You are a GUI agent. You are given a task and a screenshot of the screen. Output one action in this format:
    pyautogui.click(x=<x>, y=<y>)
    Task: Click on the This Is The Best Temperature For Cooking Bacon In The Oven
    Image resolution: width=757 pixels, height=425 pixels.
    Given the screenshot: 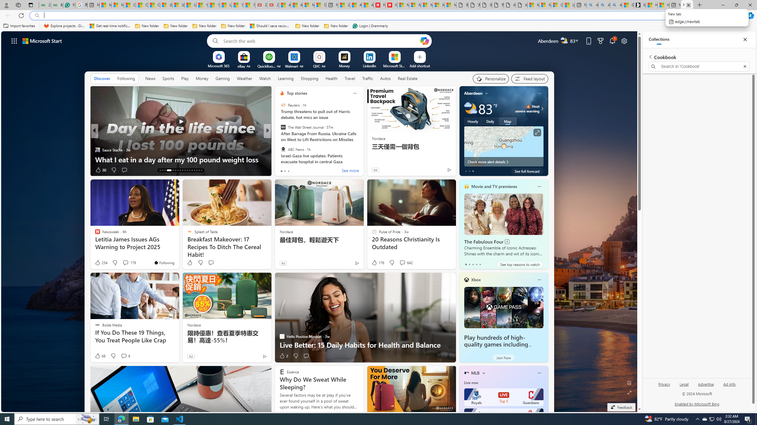 What is the action you would take?
    pyautogui.click(x=363, y=155)
    